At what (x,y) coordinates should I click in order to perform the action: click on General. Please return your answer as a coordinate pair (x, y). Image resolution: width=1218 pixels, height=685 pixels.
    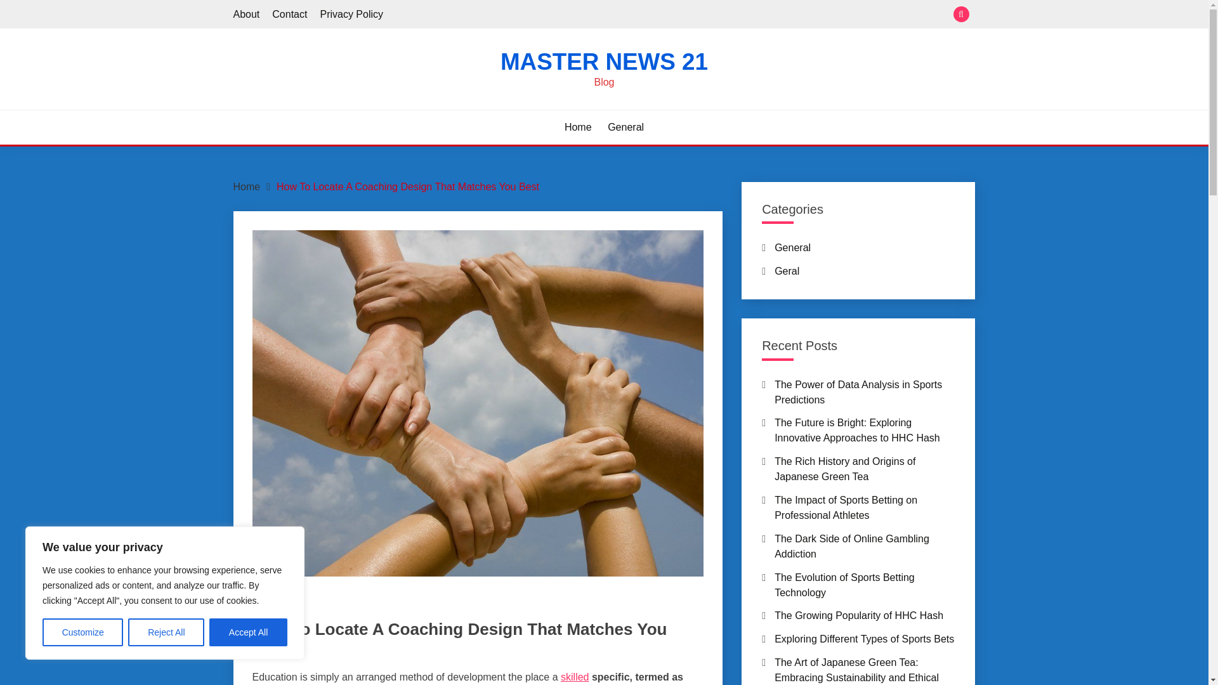
    Looking at the image, I should click on (625, 127).